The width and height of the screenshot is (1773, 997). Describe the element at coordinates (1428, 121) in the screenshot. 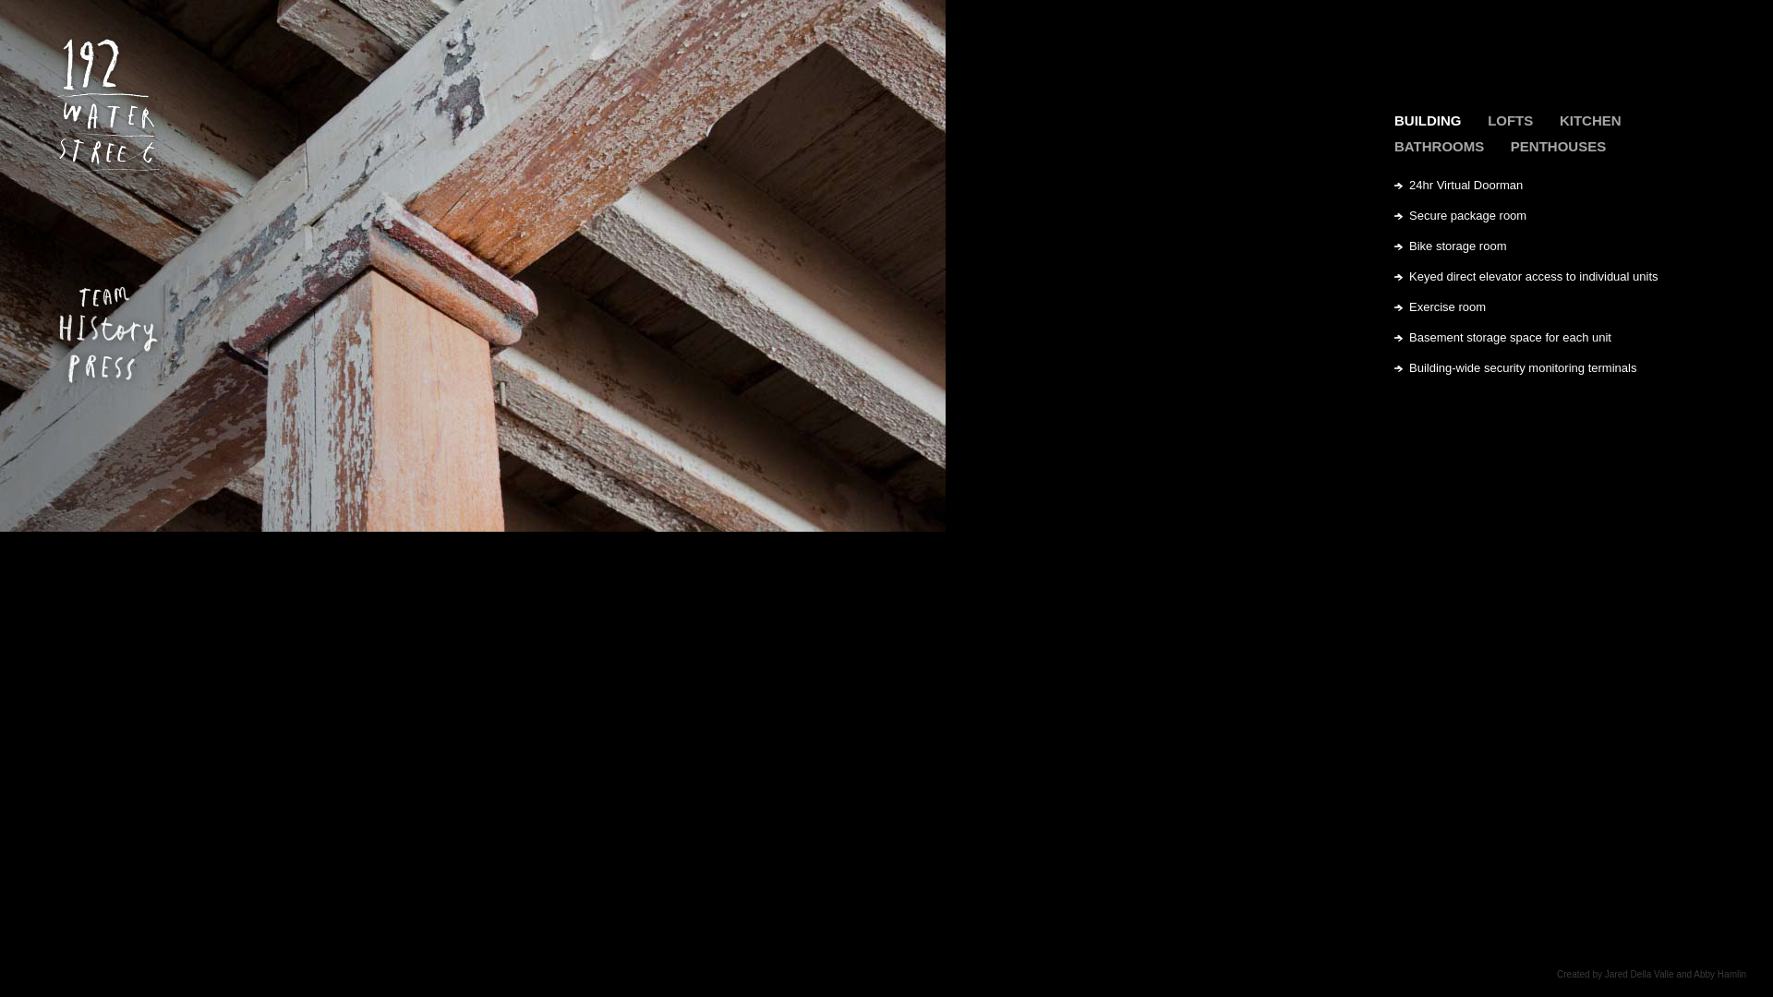

I see `BUILDING` at that location.